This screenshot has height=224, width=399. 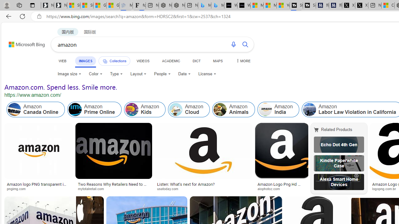 What do you see at coordinates (196, 61) in the screenshot?
I see `DICT` at bounding box center [196, 61].